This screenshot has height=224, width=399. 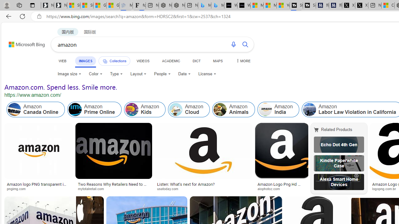 What do you see at coordinates (196, 61) in the screenshot?
I see `DICT` at bounding box center [196, 61].